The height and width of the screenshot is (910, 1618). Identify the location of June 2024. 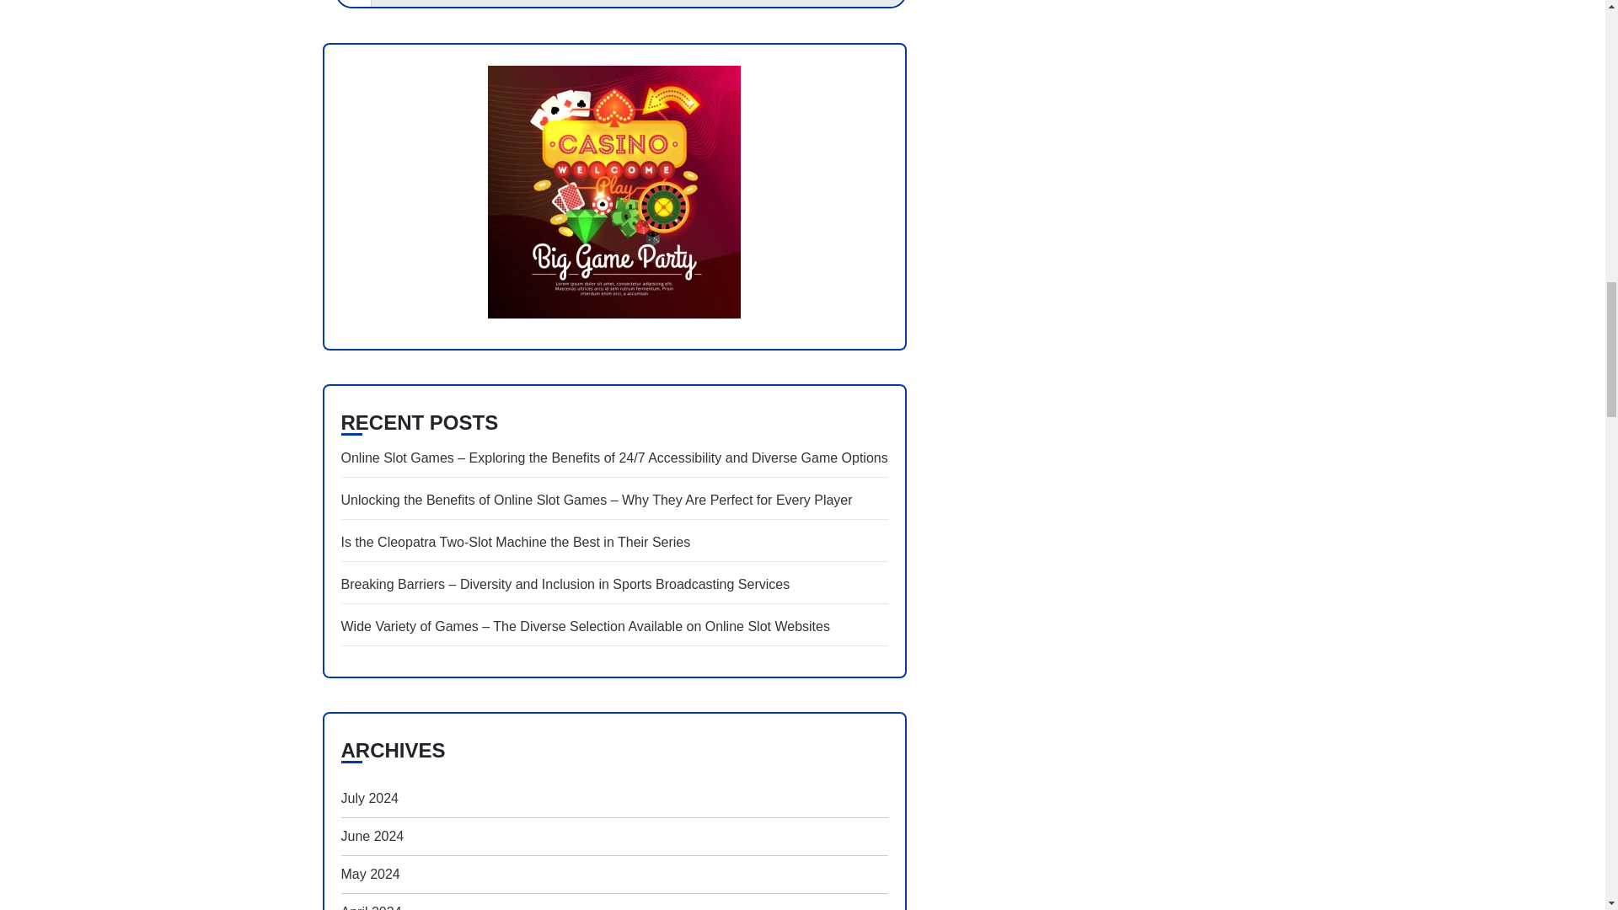
(371, 836).